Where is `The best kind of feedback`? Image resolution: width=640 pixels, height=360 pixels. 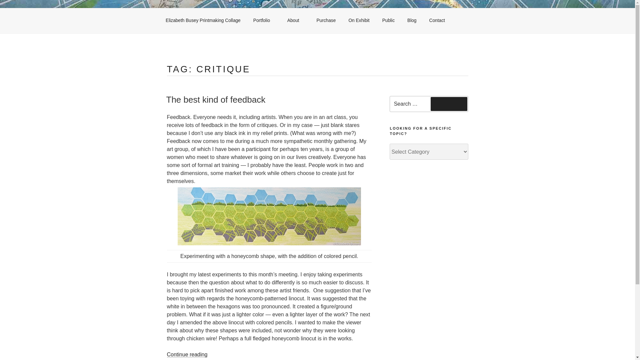
The best kind of feedback is located at coordinates (215, 100).